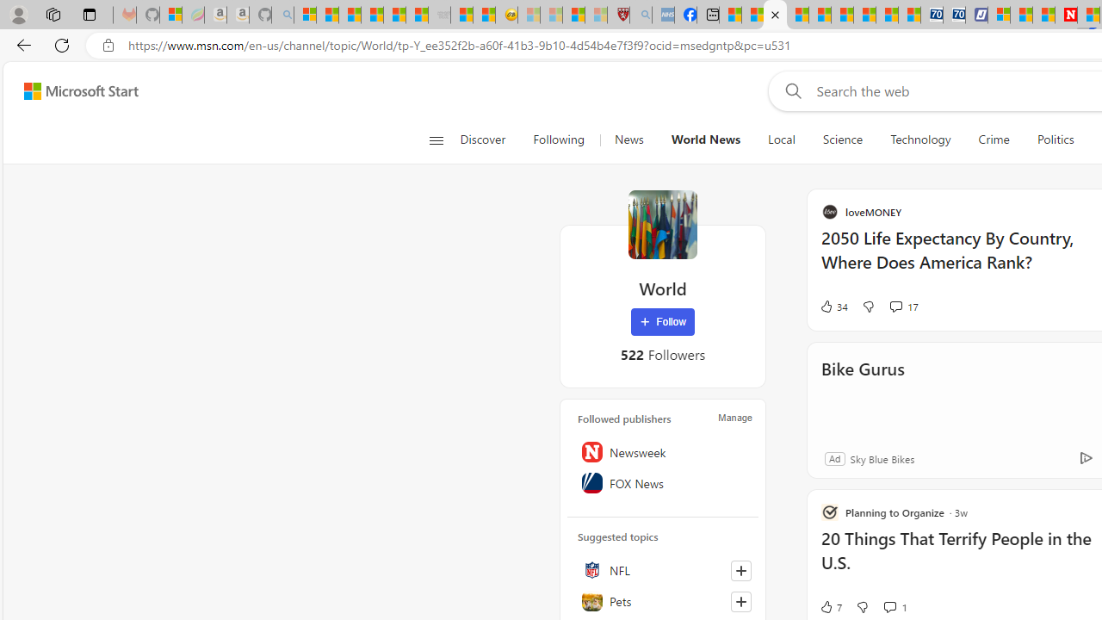  I want to click on Newsweek - News, Analysis, Politics, Business, Technology, so click(1066, 15).